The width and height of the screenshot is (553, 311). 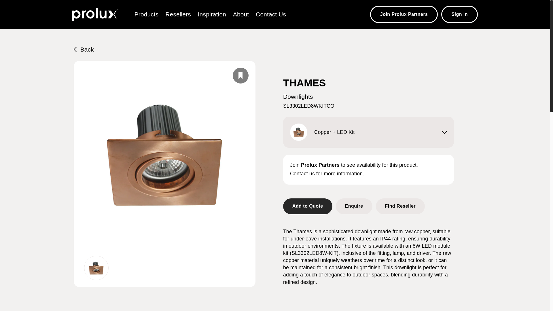 What do you see at coordinates (404, 14) in the screenshot?
I see `Join Prolux Partners` at bounding box center [404, 14].